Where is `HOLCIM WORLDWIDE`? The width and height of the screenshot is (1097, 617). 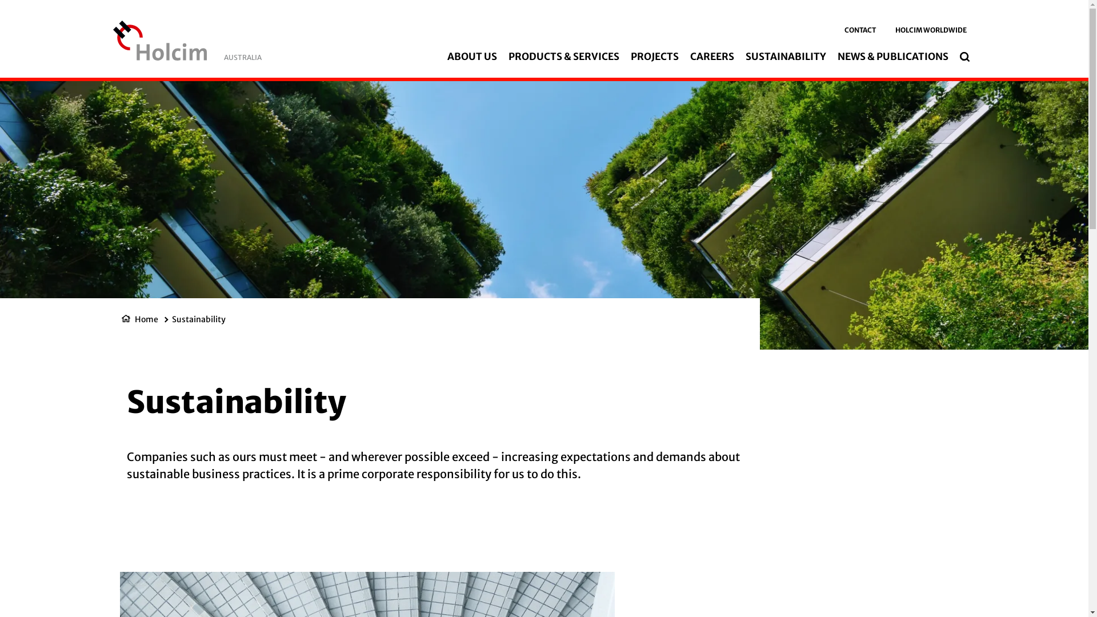 HOLCIM WORLDWIDE is located at coordinates (931, 30).